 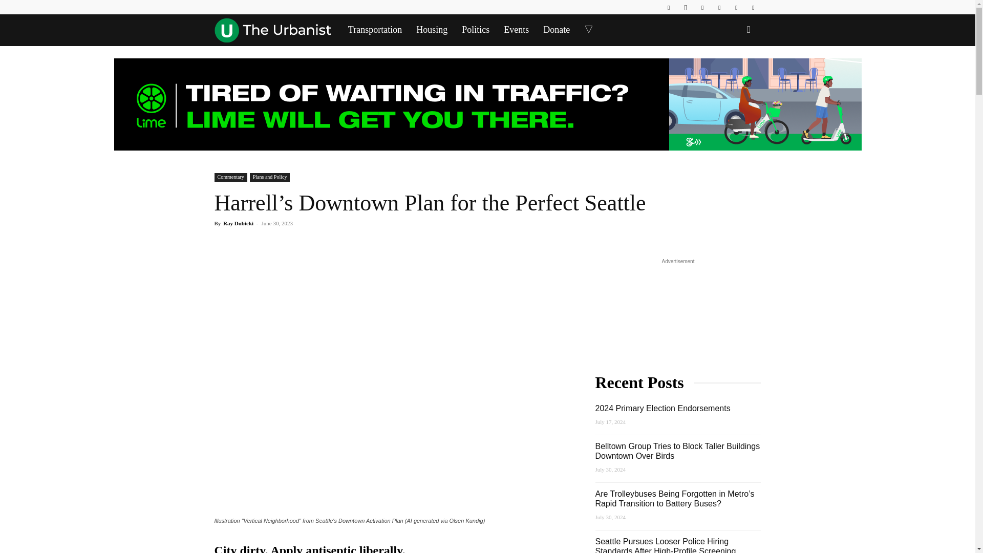 I want to click on Linkedin, so click(x=702, y=7).